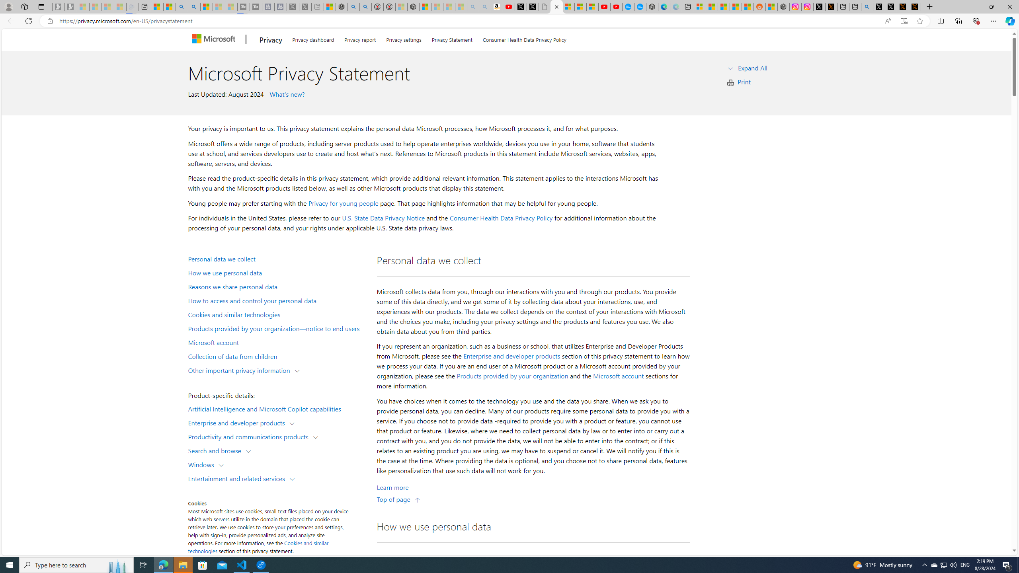  I want to click on Cookies and similar technologies, so click(277, 314).